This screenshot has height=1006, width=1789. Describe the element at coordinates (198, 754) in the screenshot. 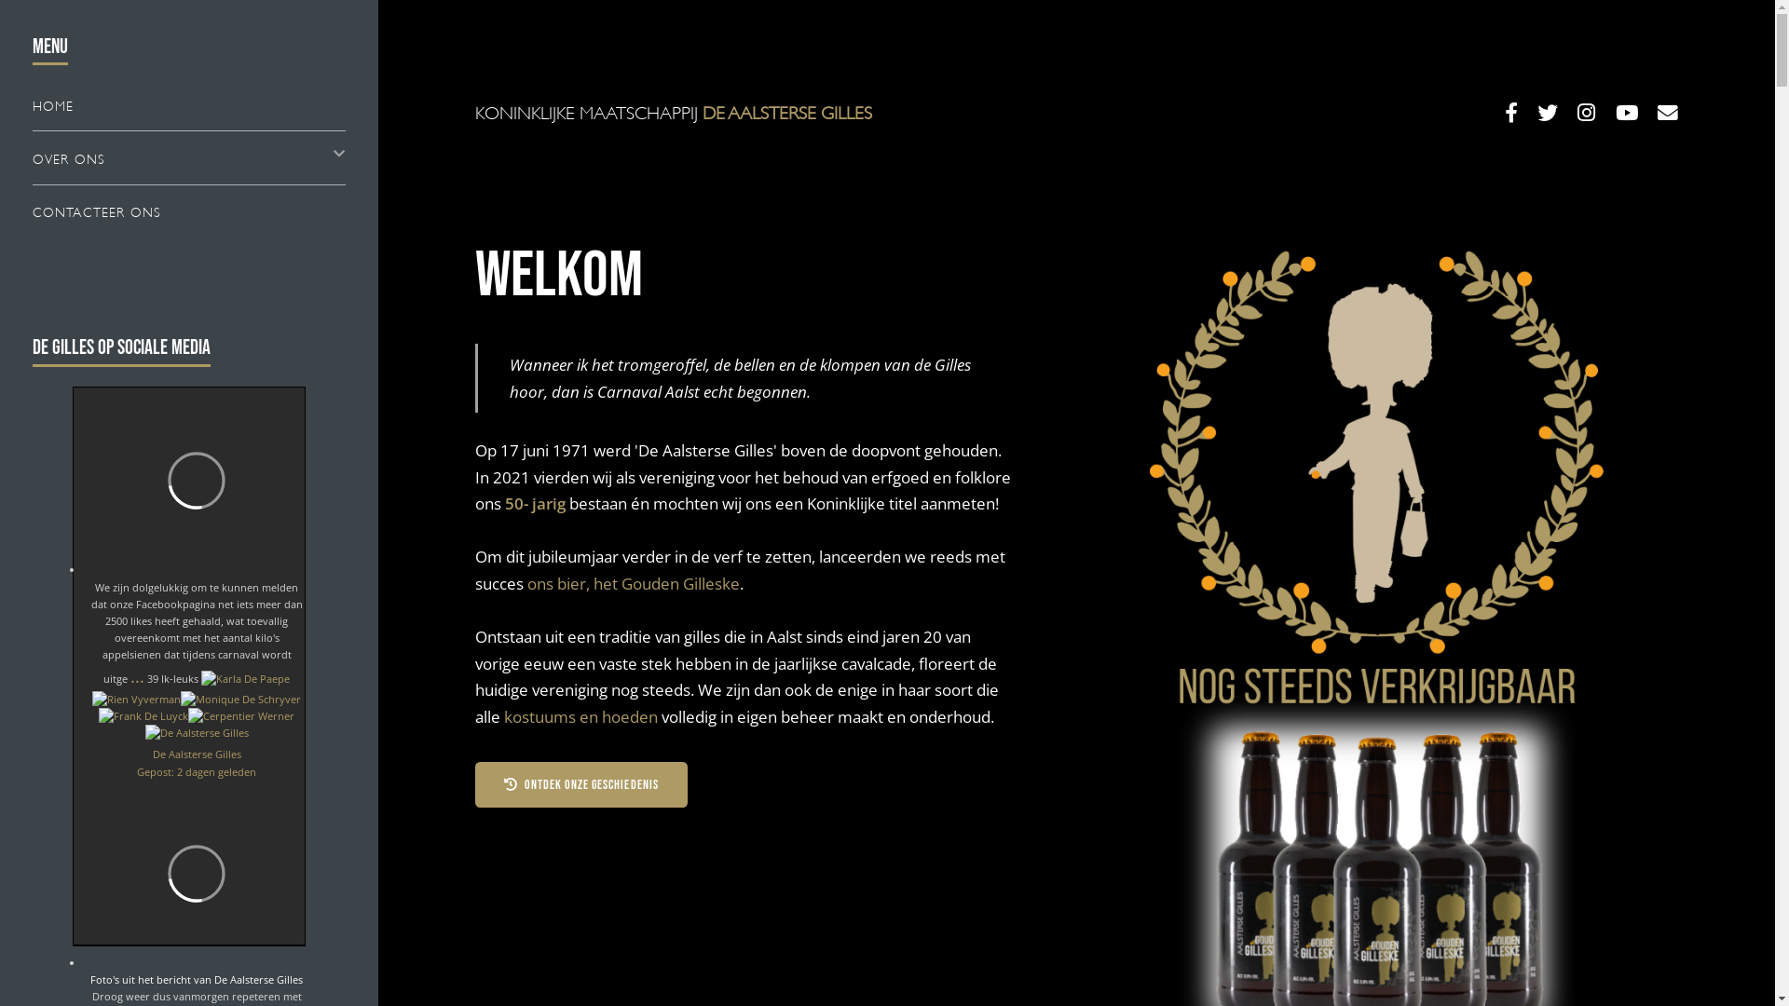

I see `De Aalsterse Gilles` at that location.